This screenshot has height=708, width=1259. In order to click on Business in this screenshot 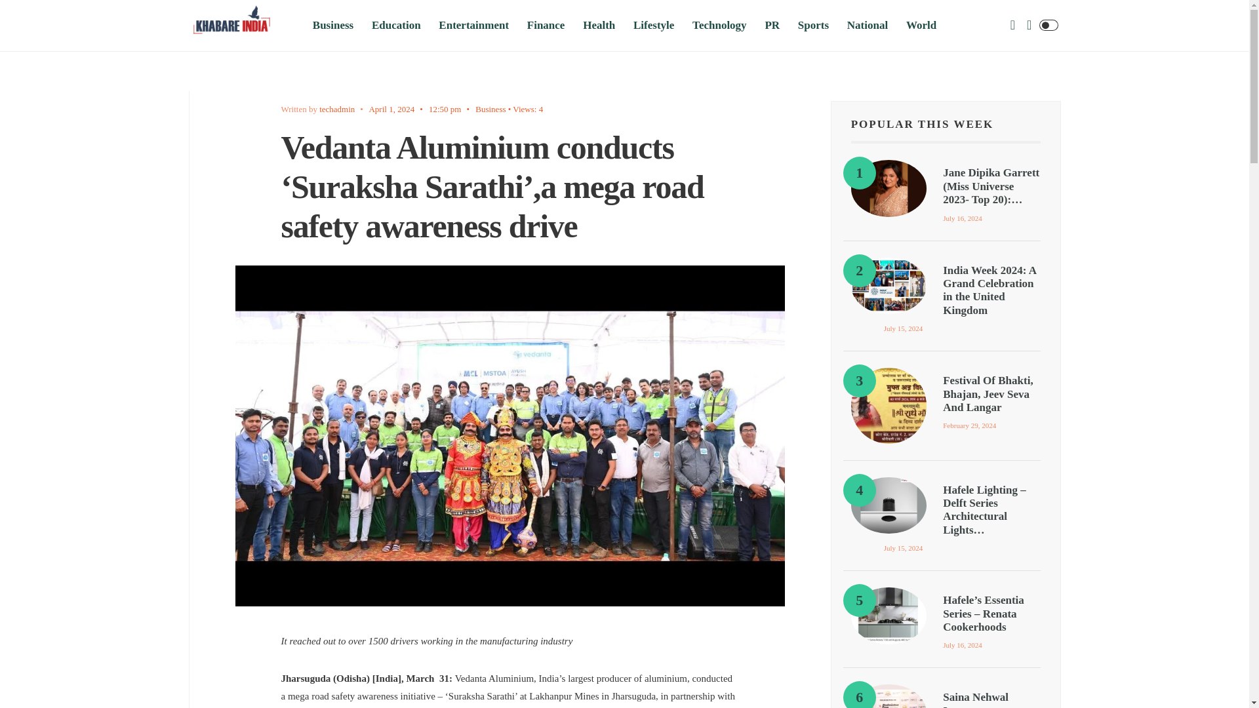, I will do `click(333, 25)`.